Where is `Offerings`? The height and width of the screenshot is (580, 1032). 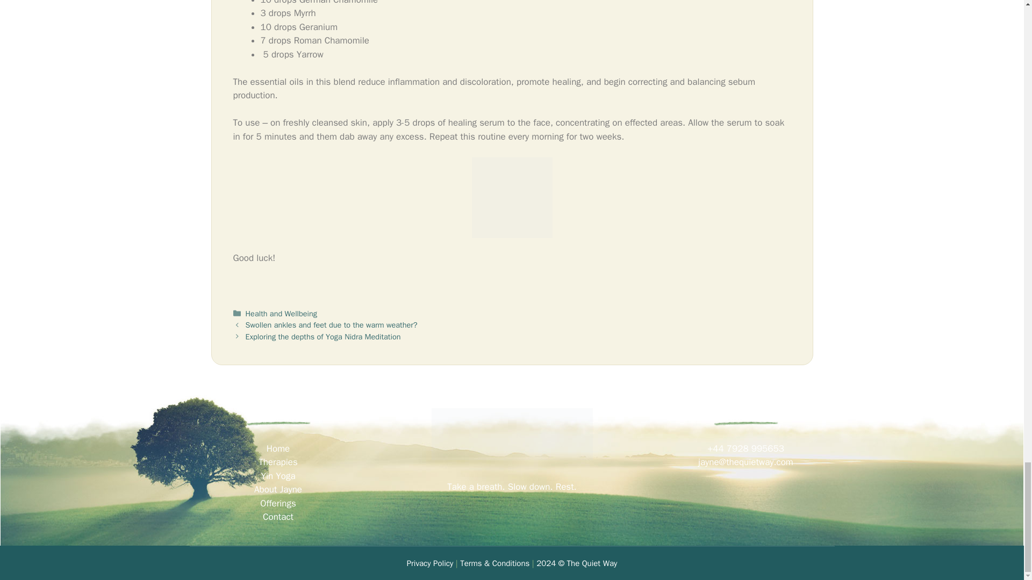 Offerings is located at coordinates (278, 503).